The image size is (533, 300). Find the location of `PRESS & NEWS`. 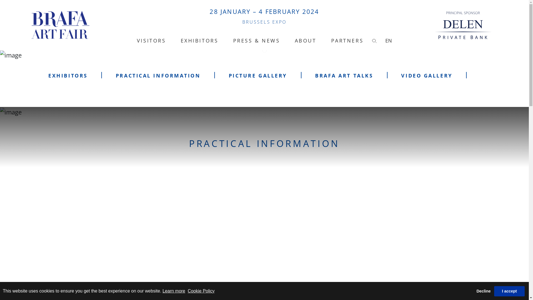

PRESS & NEWS is located at coordinates (257, 41).